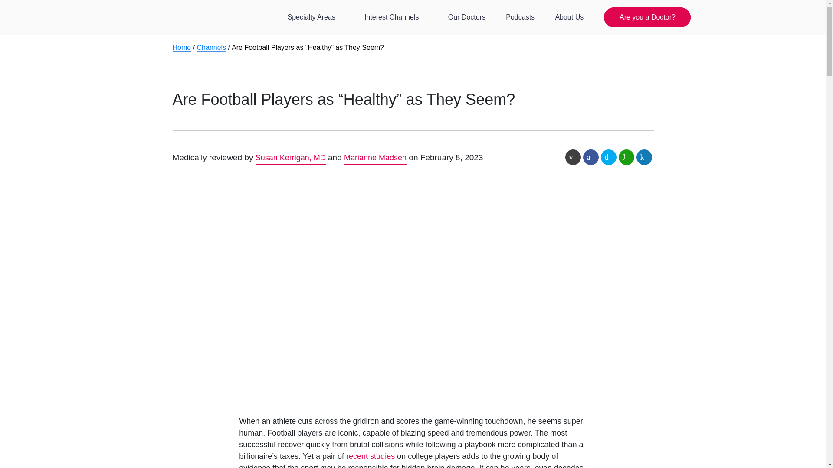 This screenshot has height=468, width=833. Describe the element at coordinates (396, 17) in the screenshot. I see `Interest Channels` at that location.